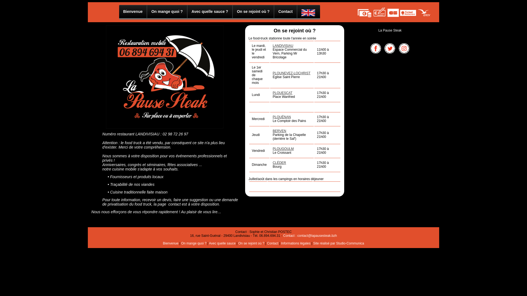 This screenshot has width=527, height=296. I want to click on PLOUGOULM, so click(283, 149).